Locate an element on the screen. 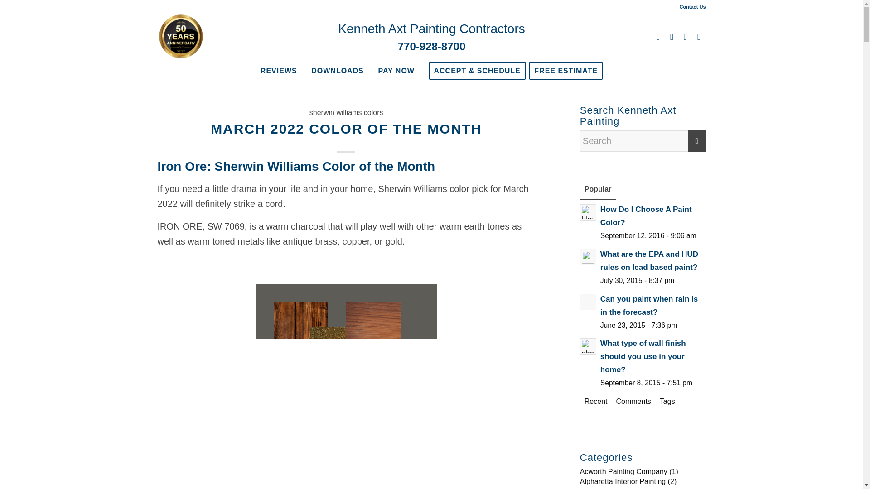 This screenshot has height=489, width=870. Contact Us is located at coordinates (692, 7).